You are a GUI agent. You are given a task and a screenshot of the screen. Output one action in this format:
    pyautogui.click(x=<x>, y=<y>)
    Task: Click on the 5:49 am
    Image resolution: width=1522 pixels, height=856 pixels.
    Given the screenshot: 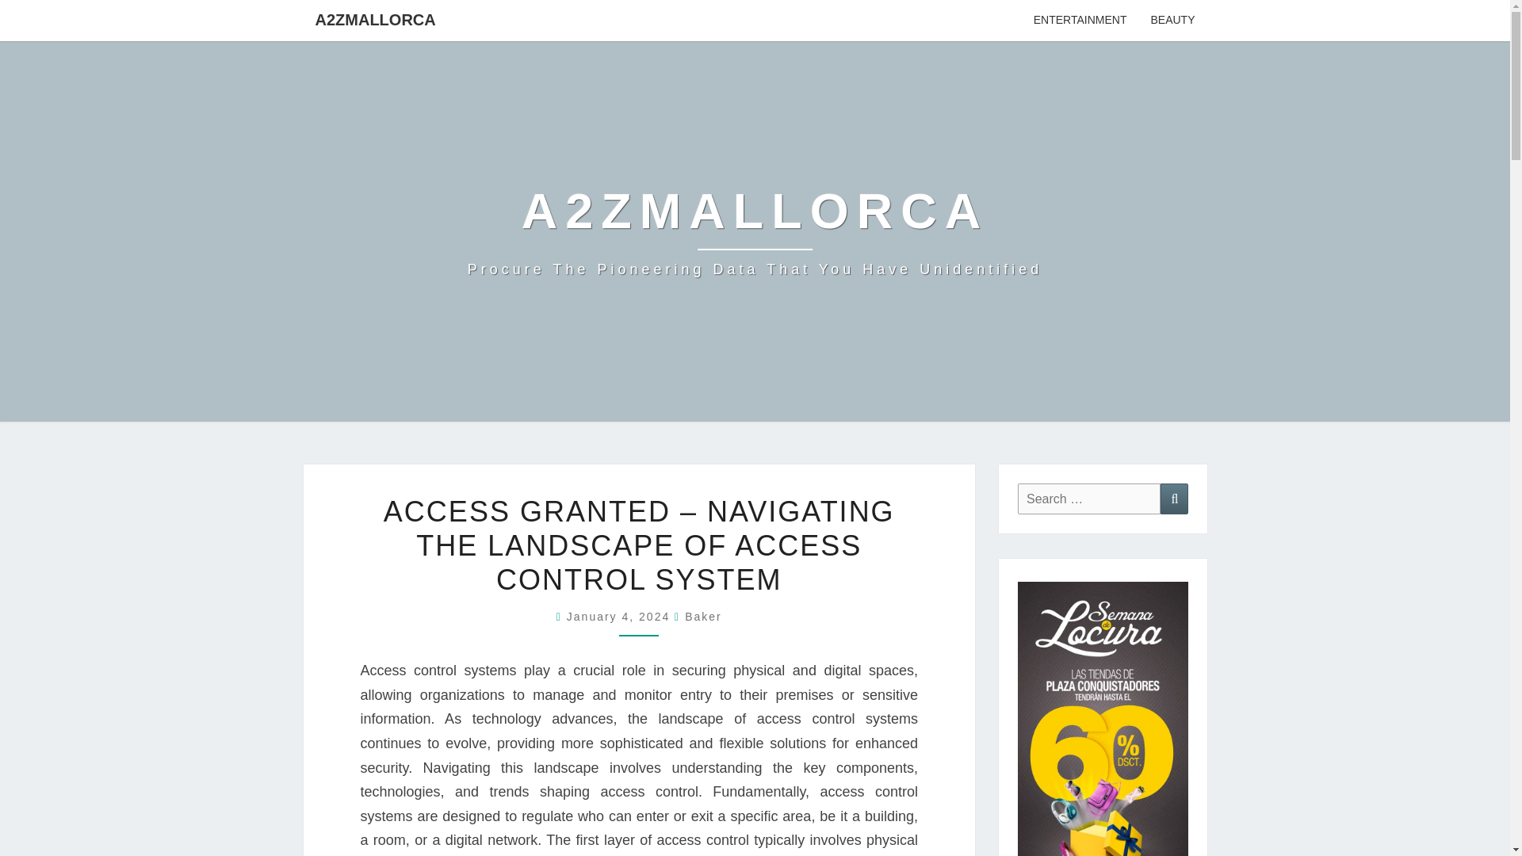 What is the action you would take?
    pyautogui.click(x=620, y=617)
    